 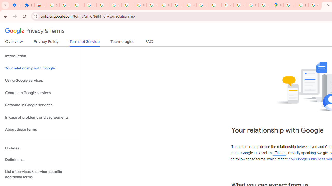 I want to click on Content in Google services, so click(x=39, y=92).